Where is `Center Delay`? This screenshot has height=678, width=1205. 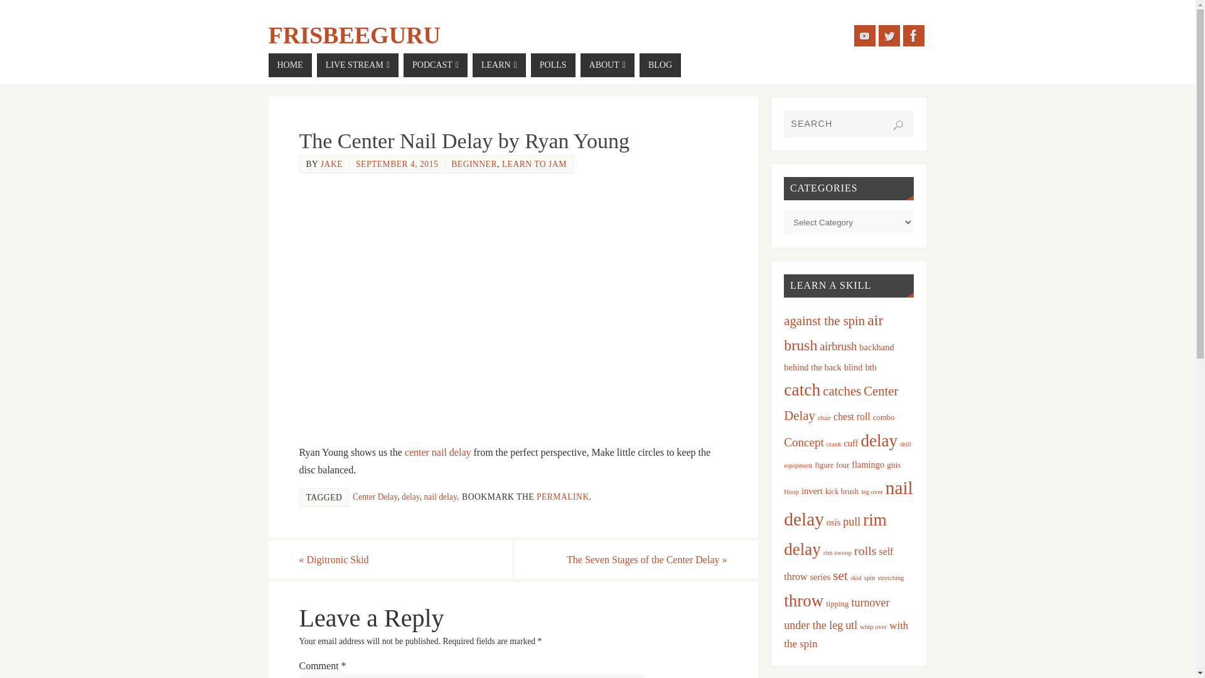
Center Delay is located at coordinates (375, 497).